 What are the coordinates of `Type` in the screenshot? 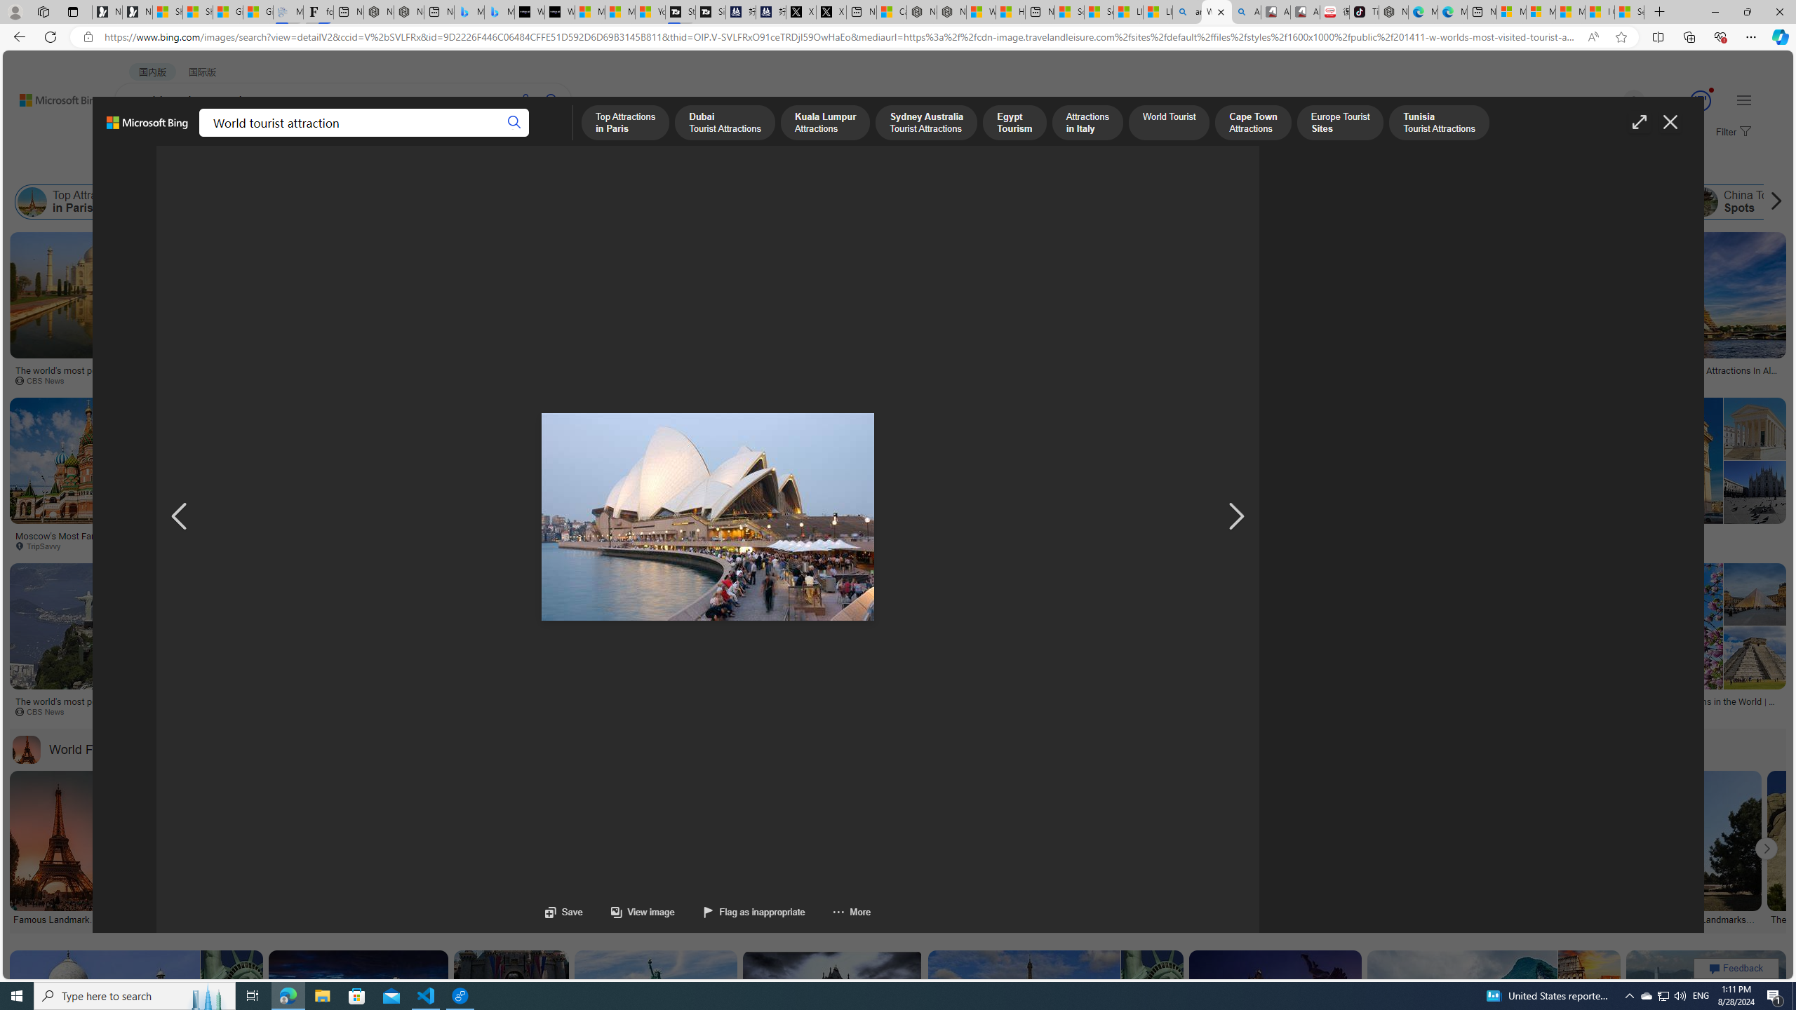 It's located at (262, 167).